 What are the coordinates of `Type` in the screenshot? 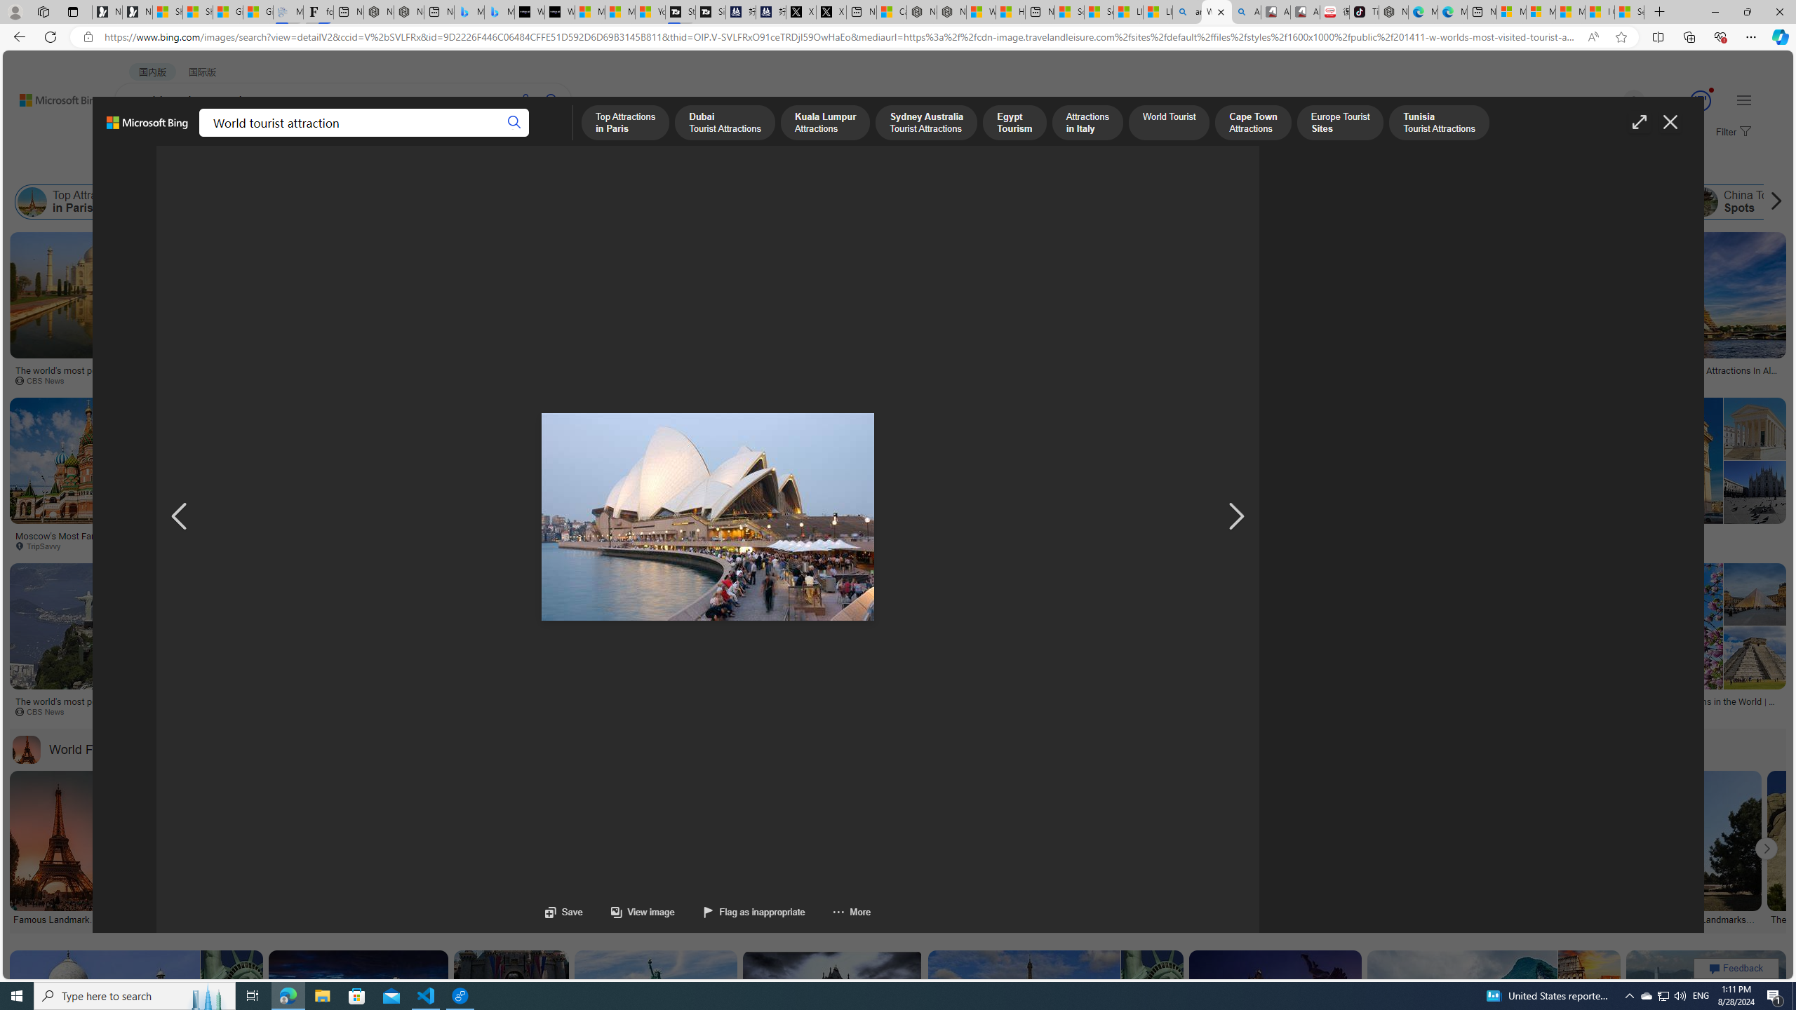 It's located at (262, 167).